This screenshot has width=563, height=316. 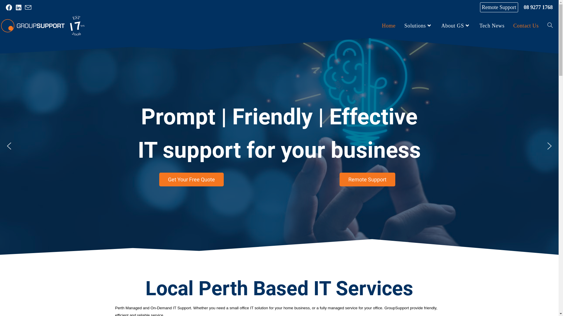 What do you see at coordinates (389, 26) in the screenshot?
I see `Home` at bounding box center [389, 26].